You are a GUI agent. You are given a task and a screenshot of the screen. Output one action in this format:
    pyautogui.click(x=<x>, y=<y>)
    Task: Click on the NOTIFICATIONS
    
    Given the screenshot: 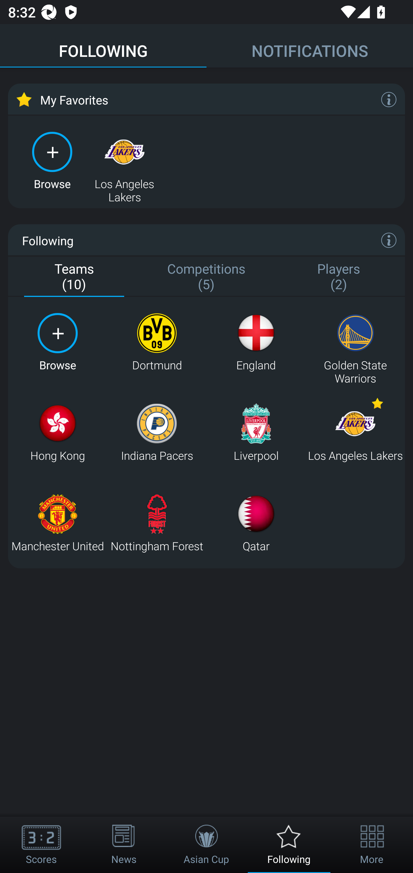 What is the action you would take?
    pyautogui.click(x=310, y=46)
    